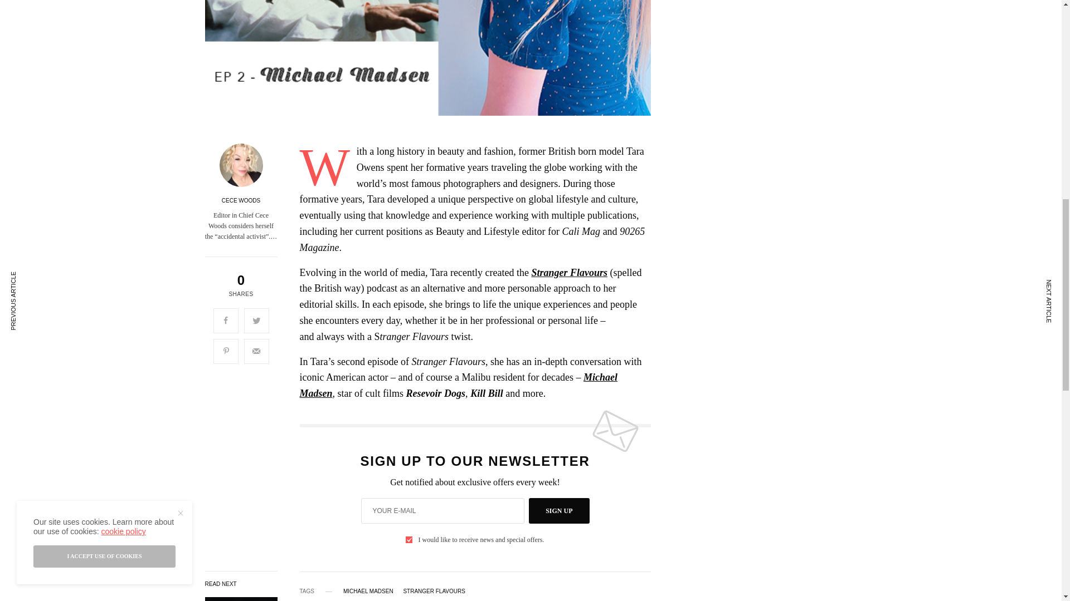  Describe the element at coordinates (459, 385) in the screenshot. I see `Michael Madsen` at that location.